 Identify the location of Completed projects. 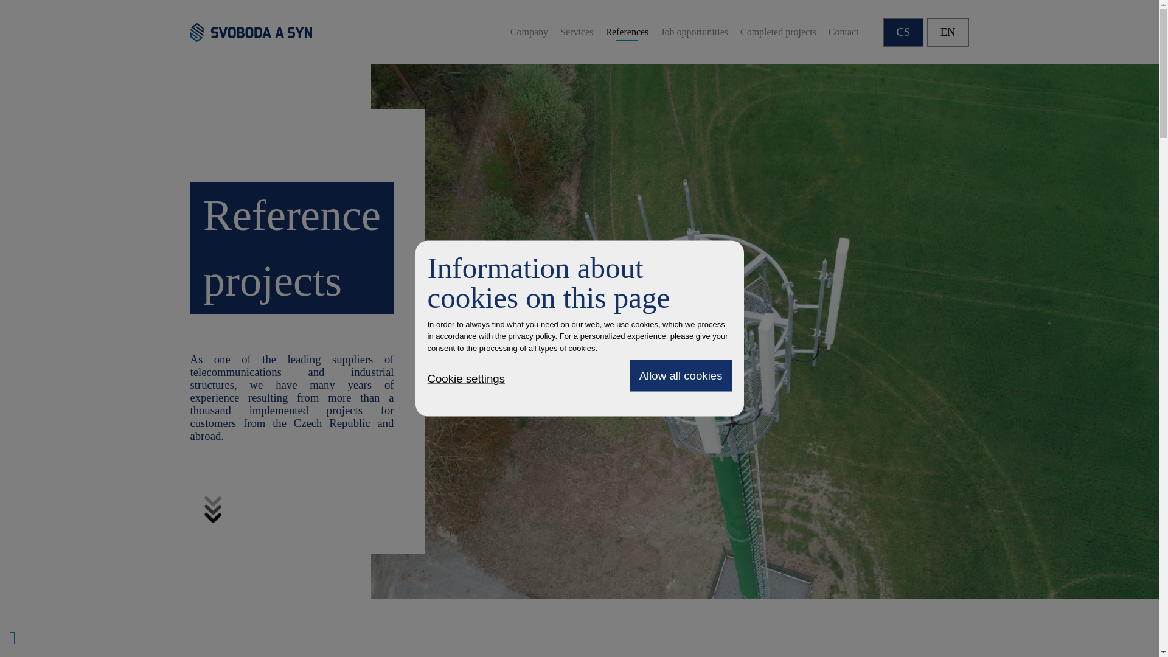
(779, 32).